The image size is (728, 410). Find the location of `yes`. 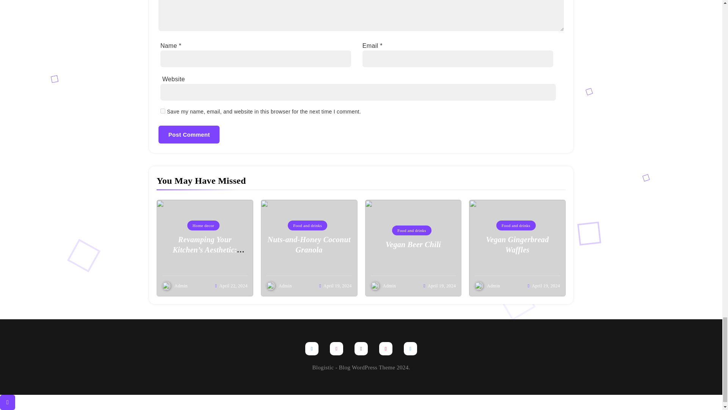

yes is located at coordinates (162, 111).